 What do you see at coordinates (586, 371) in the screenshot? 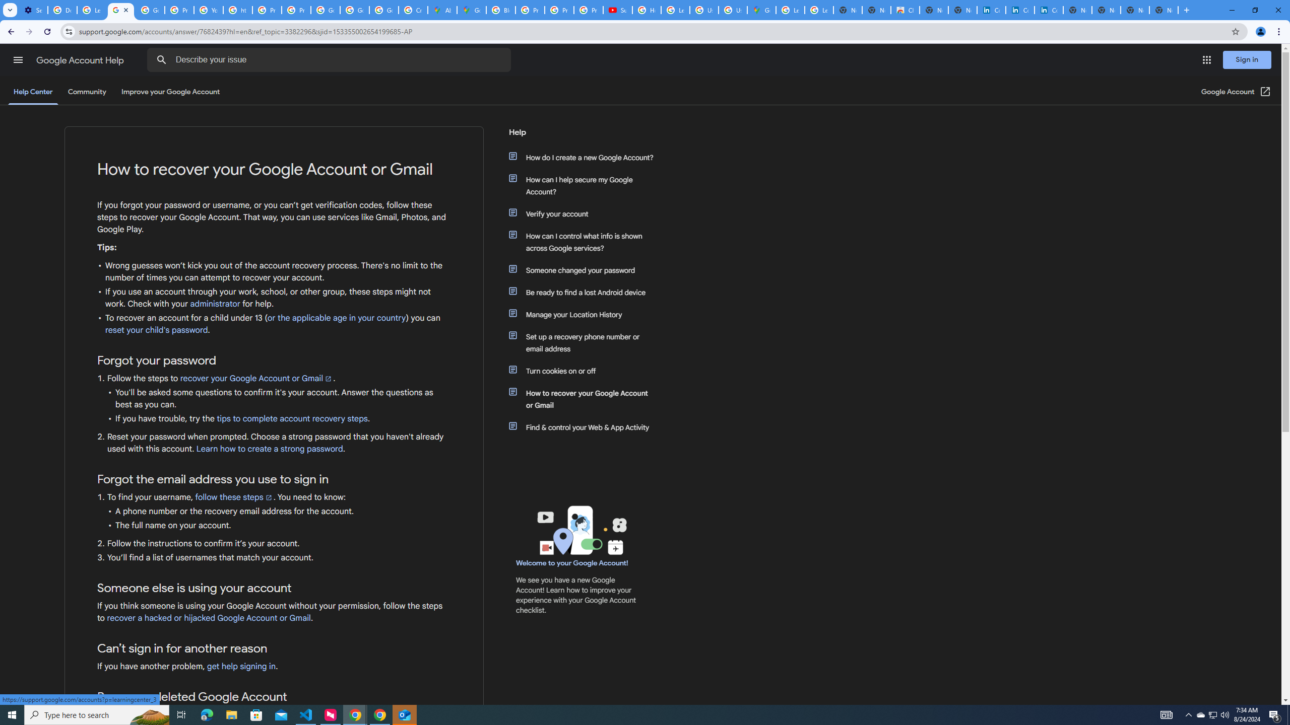
I see `Turn cookies on or off` at bounding box center [586, 371].